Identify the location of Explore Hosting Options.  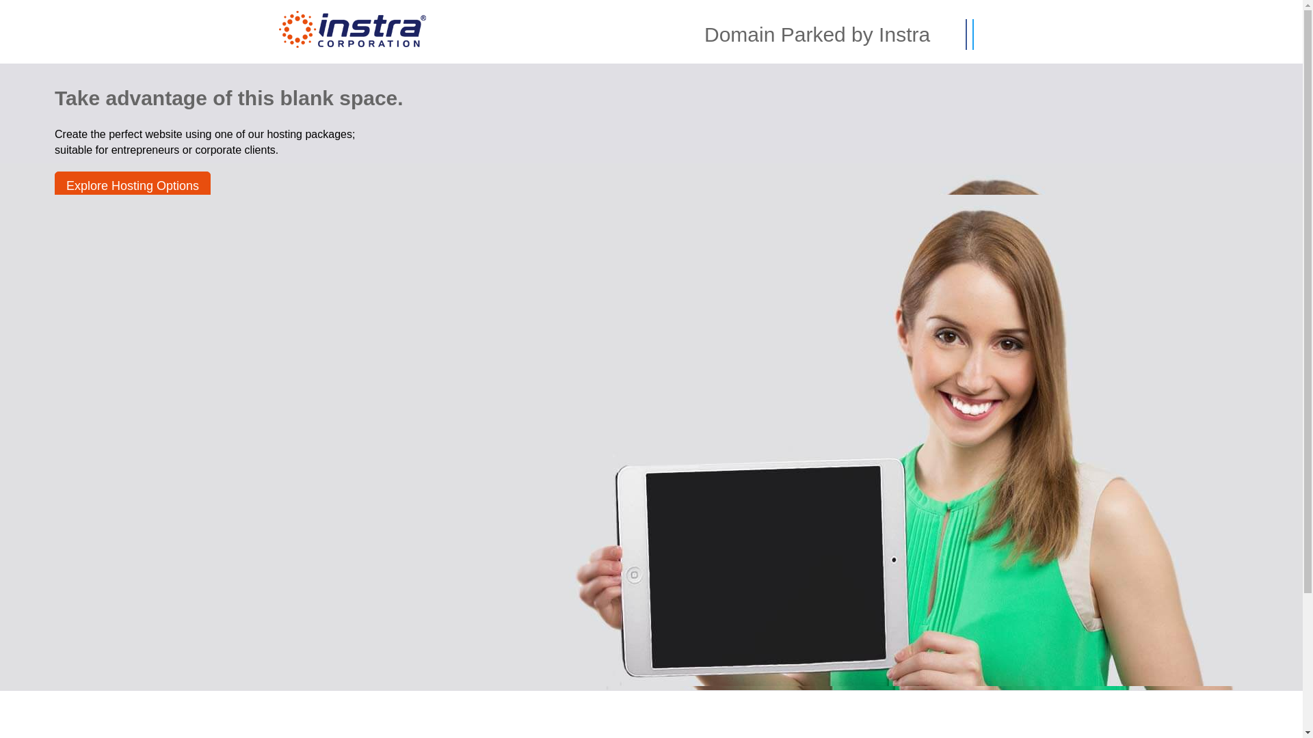
(133, 186).